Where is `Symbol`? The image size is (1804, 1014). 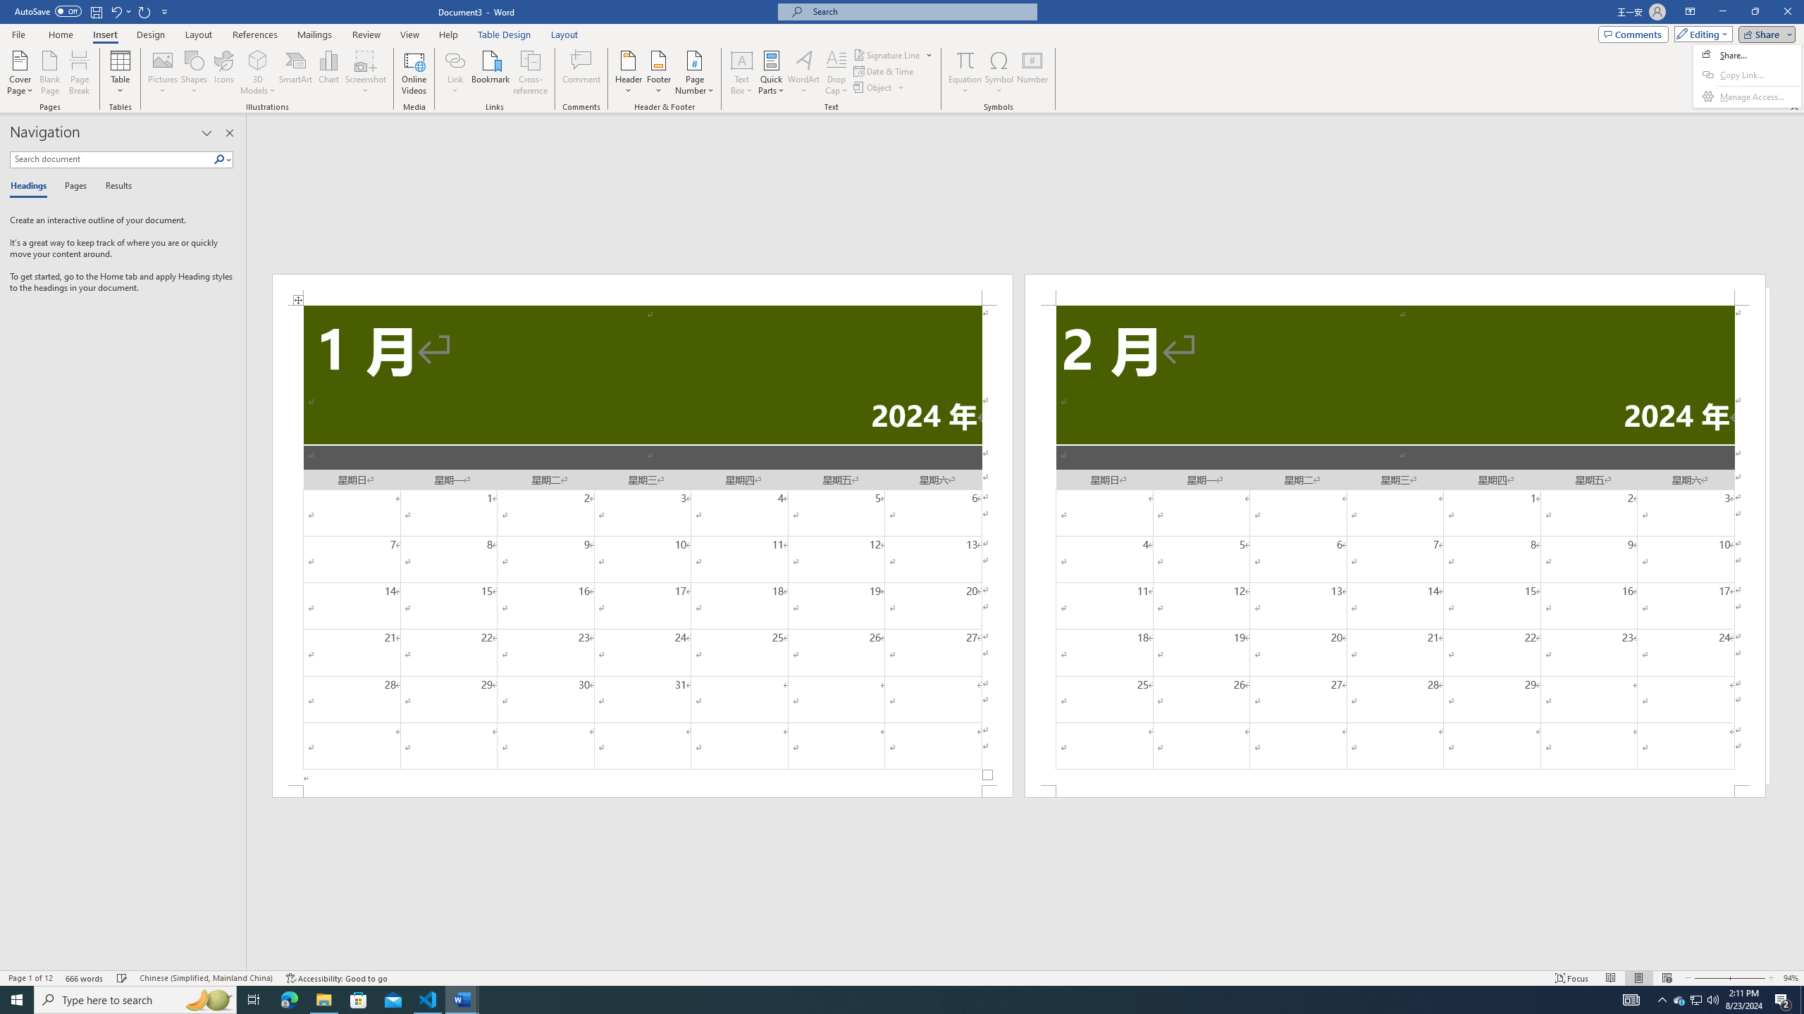
Symbol is located at coordinates (999, 73).